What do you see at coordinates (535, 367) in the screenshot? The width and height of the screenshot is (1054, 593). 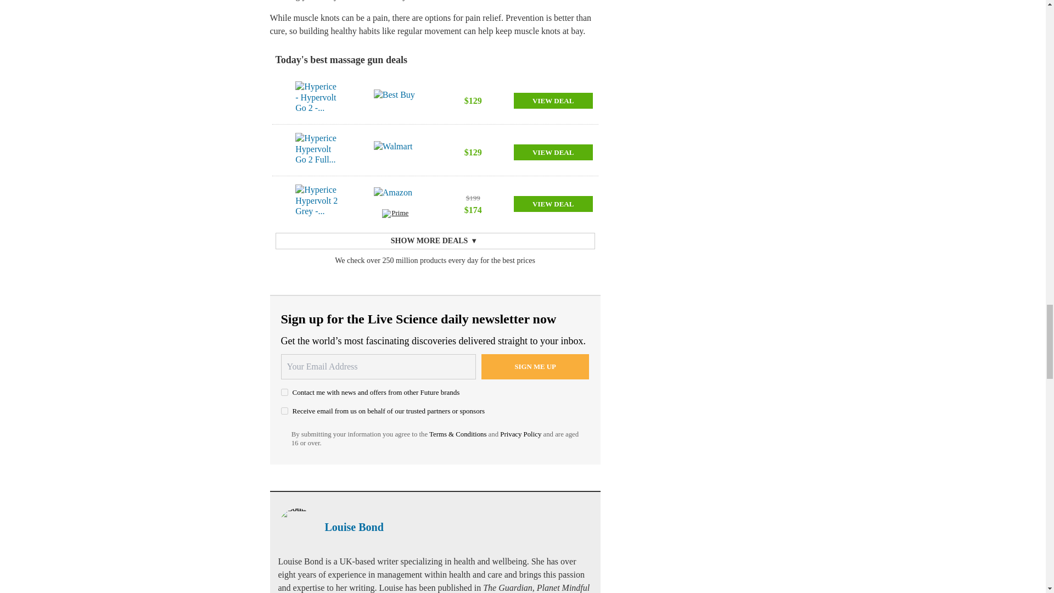 I see `Sign me up` at bounding box center [535, 367].